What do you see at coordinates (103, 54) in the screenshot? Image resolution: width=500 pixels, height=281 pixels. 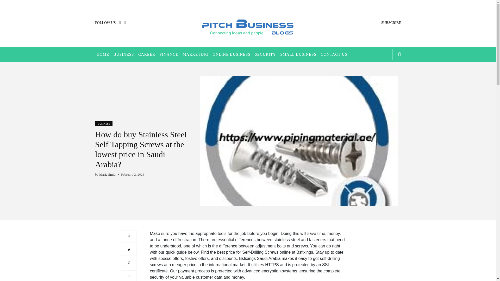 I see `HOME` at bounding box center [103, 54].